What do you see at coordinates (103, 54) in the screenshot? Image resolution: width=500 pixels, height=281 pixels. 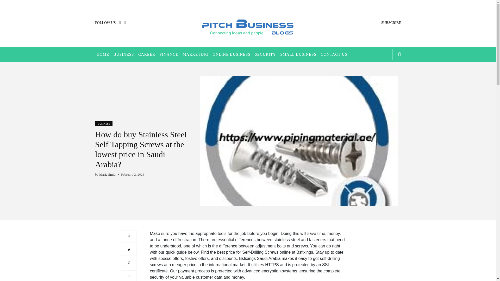 I see `HOME` at bounding box center [103, 54].